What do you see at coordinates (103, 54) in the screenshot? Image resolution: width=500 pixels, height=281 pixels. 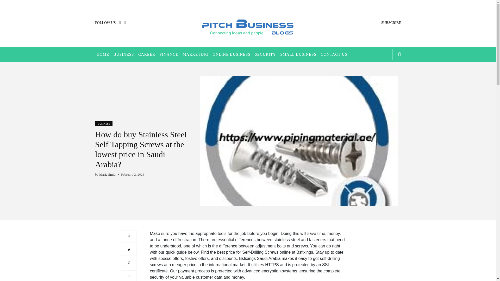 I see `HOME` at bounding box center [103, 54].